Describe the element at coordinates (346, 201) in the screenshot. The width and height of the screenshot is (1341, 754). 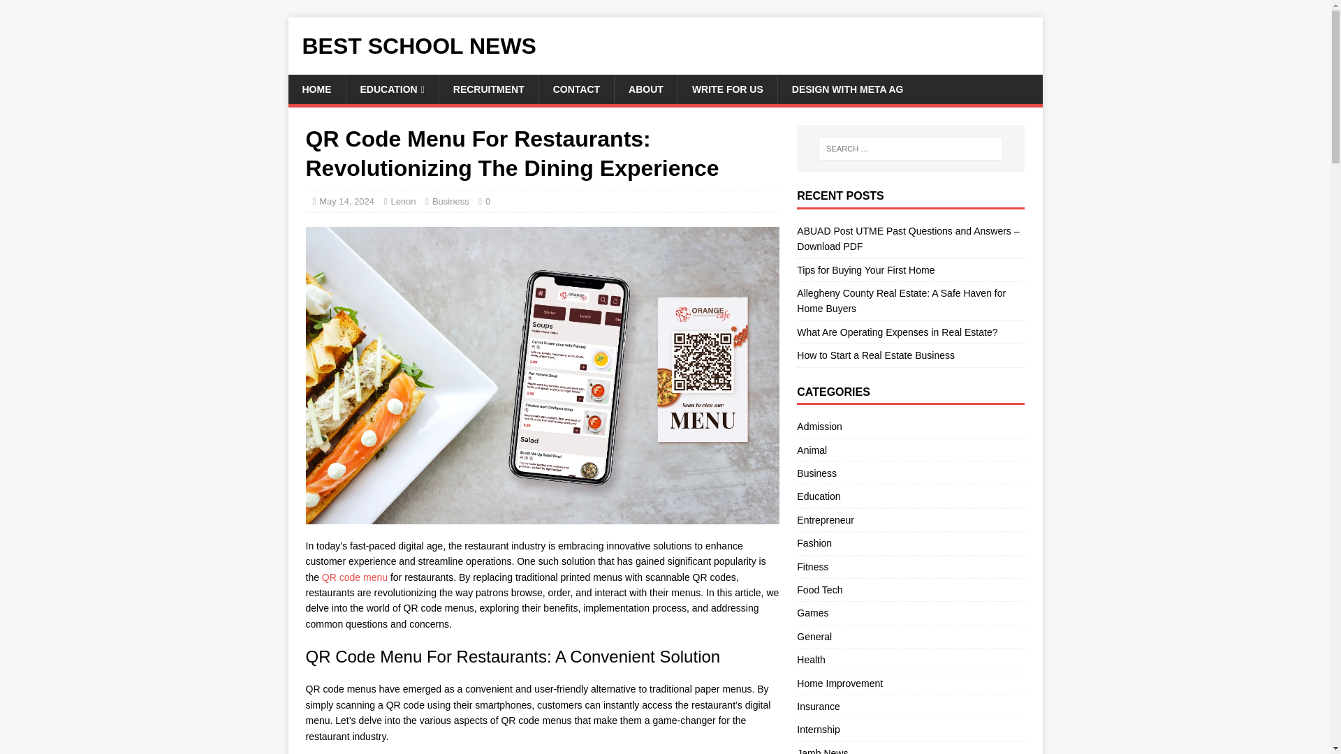
I see `May 14, 2024` at that location.